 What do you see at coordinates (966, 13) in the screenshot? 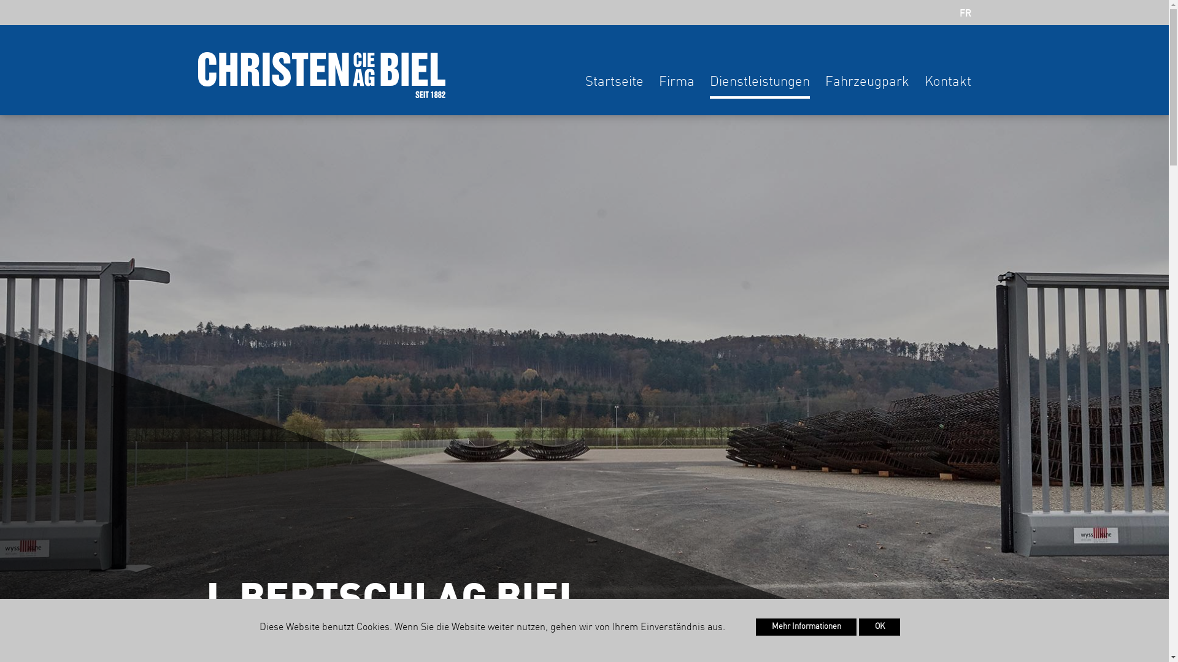
I see `FR` at bounding box center [966, 13].